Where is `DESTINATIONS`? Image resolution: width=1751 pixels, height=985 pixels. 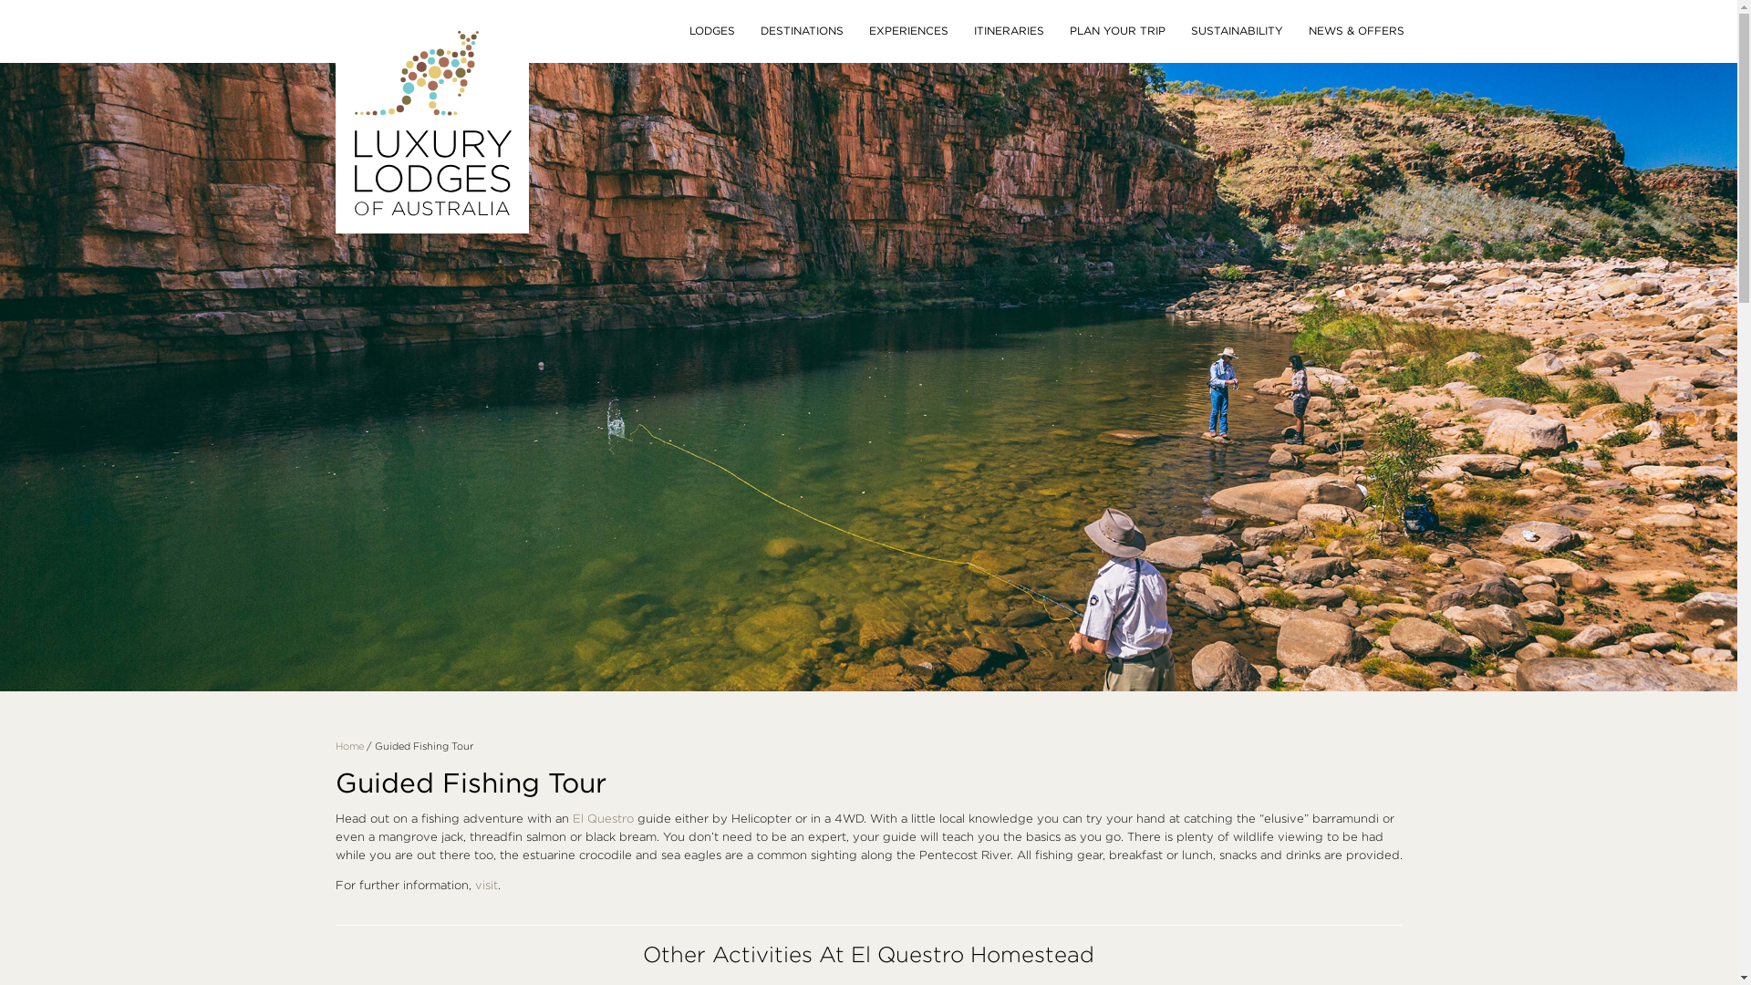 DESTINATIONS is located at coordinates (803, 31).